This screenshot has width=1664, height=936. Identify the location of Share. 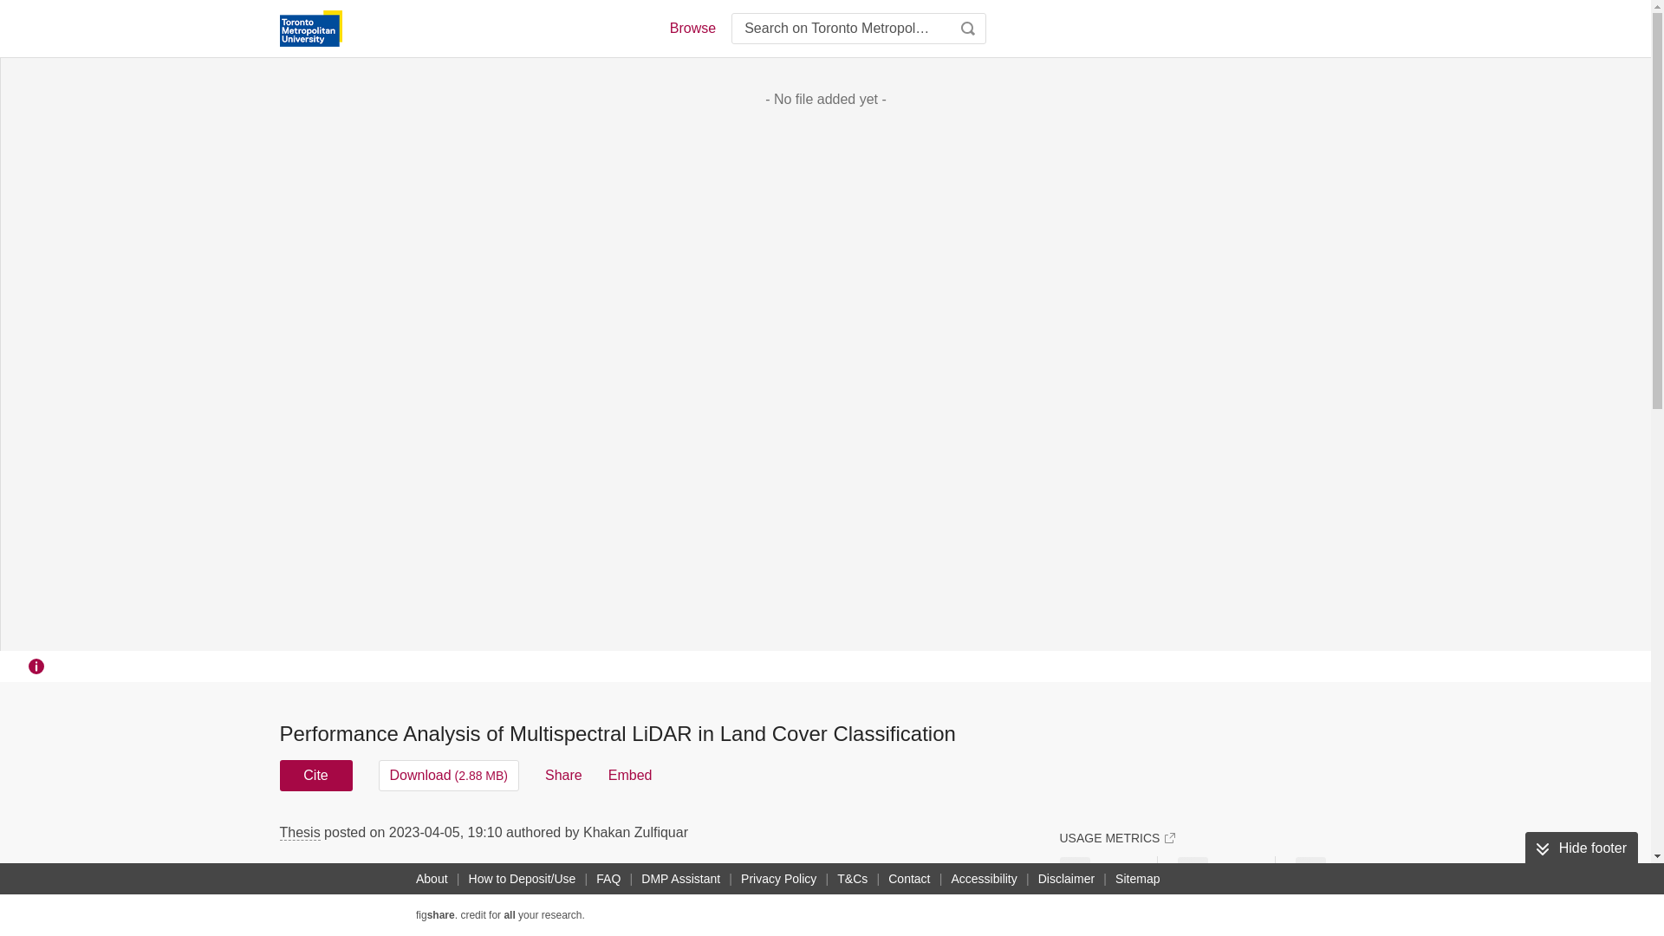
(563, 775).